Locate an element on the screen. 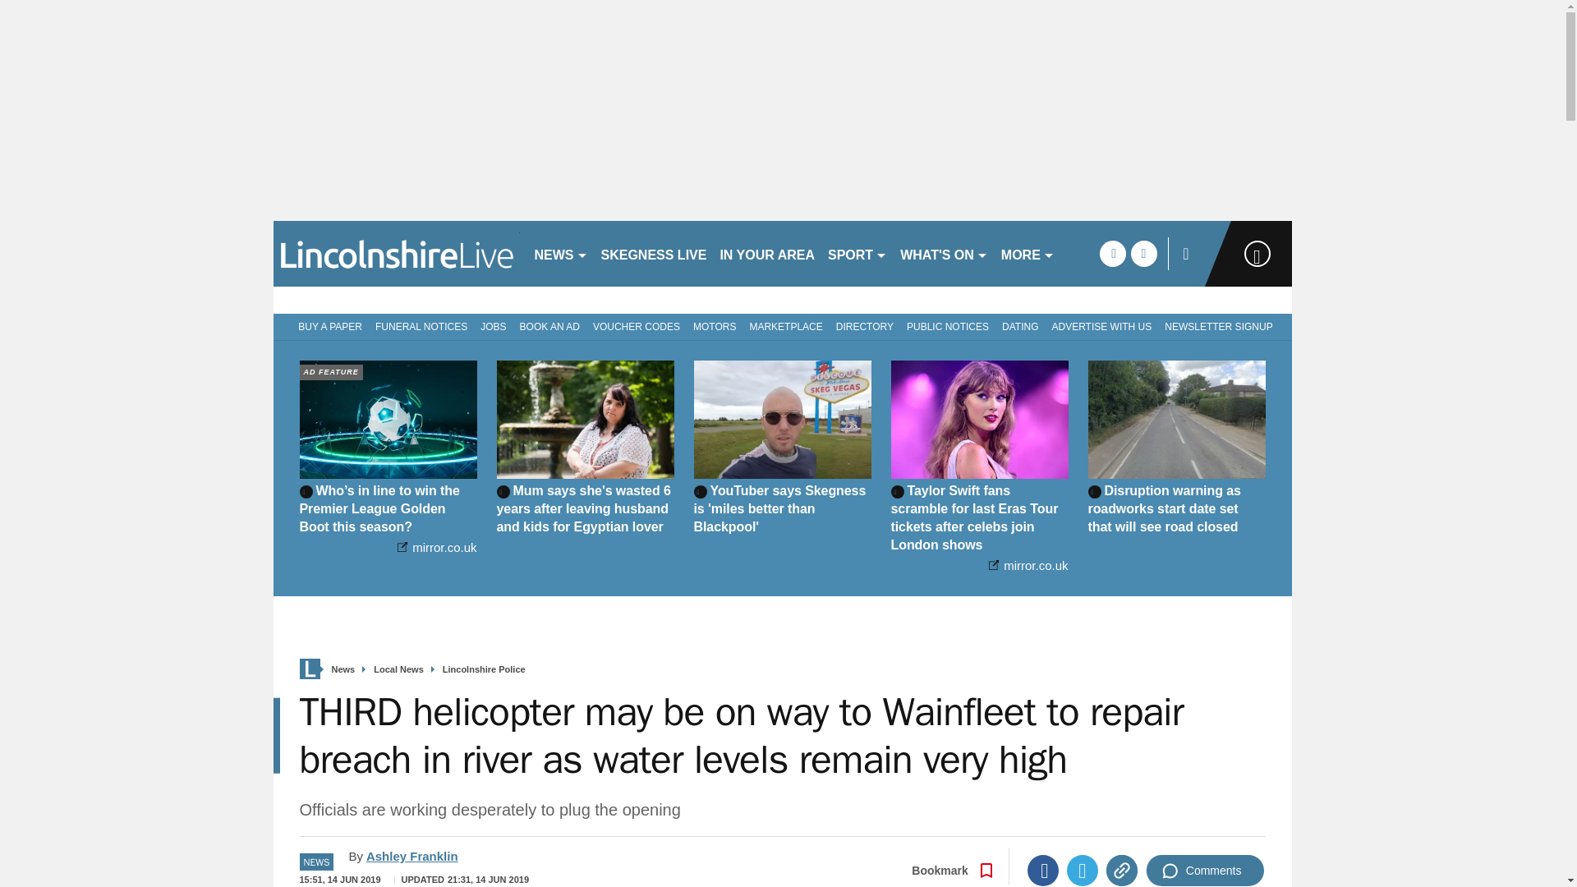 This screenshot has width=1577, height=887. Facebook is located at coordinates (1043, 871).